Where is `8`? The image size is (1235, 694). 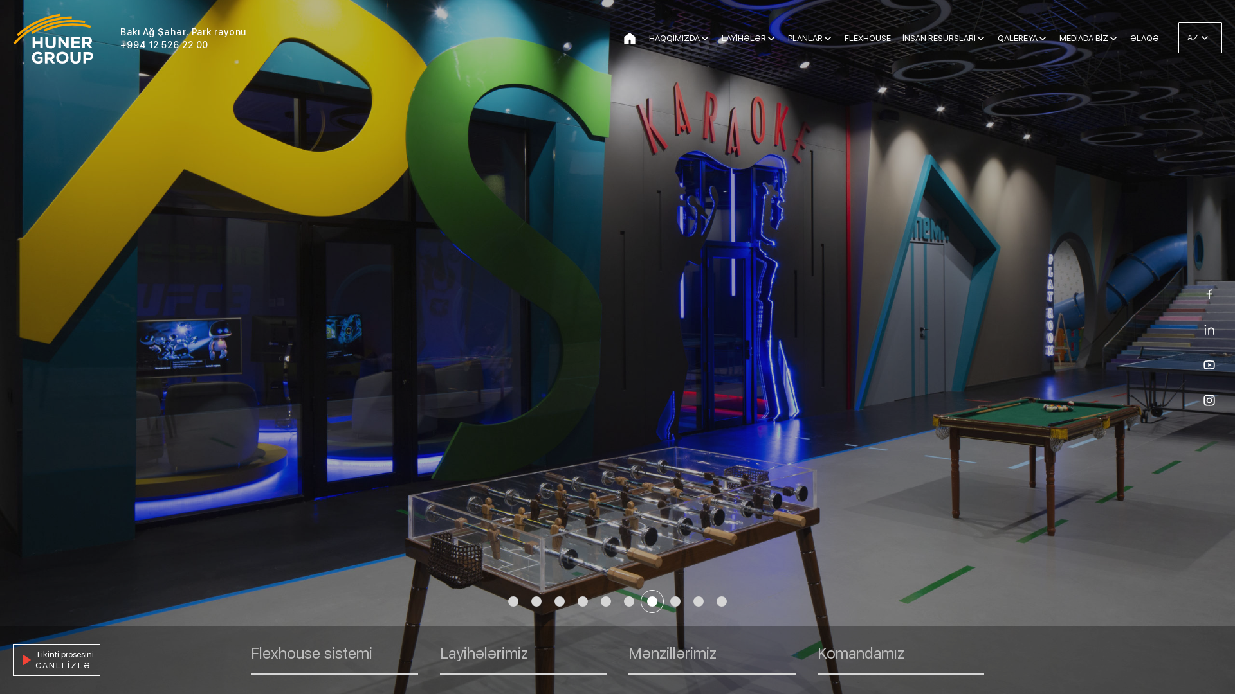
8 is located at coordinates (675, 601).